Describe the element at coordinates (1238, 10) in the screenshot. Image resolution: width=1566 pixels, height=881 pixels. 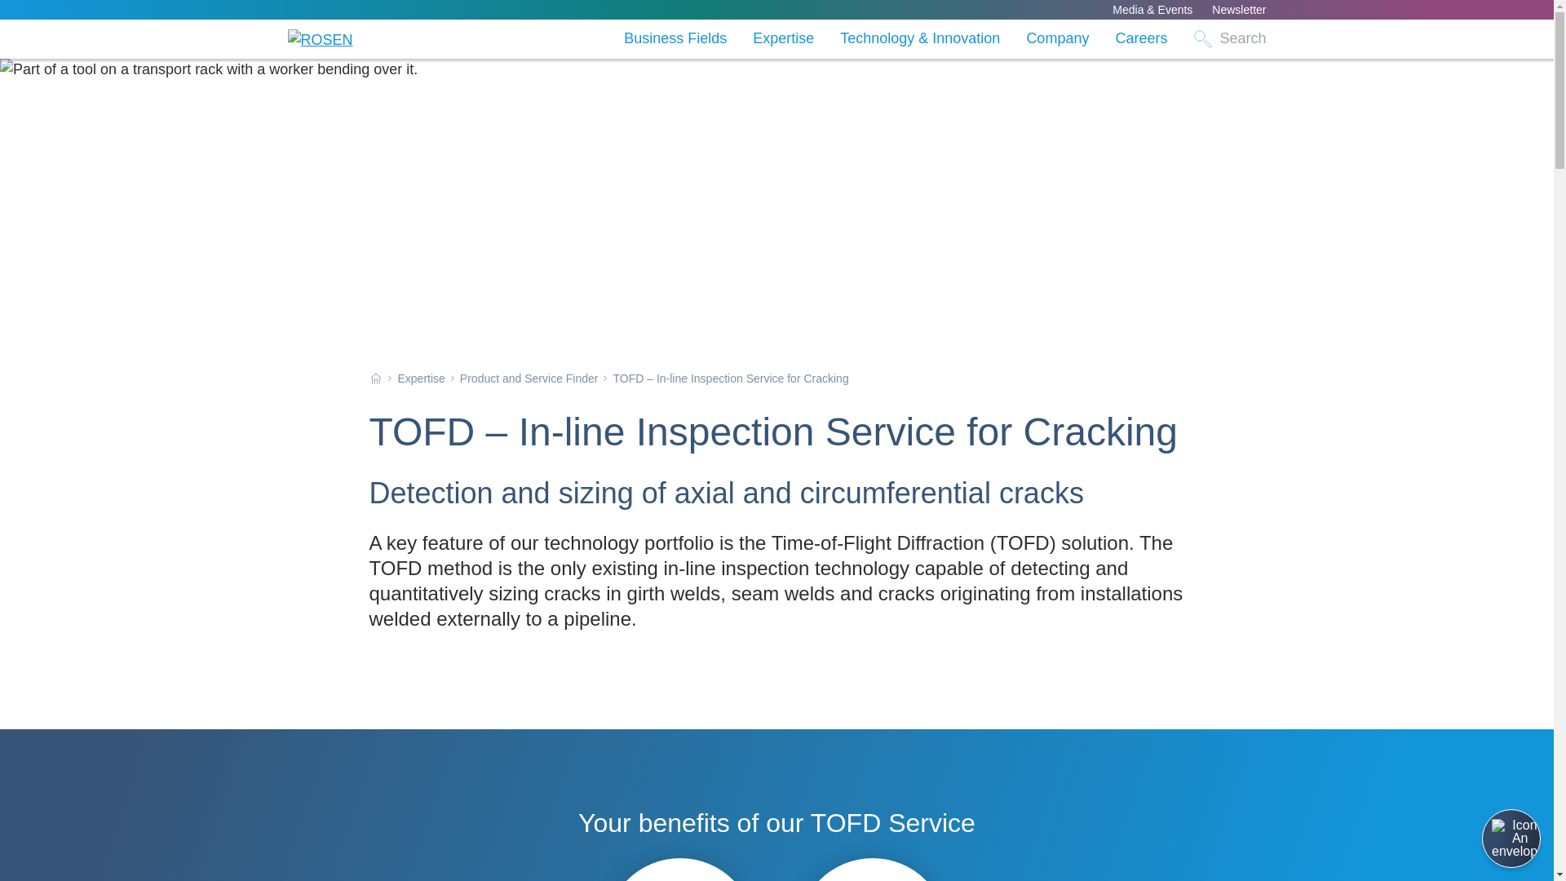
I see `Newsletter` at that location.